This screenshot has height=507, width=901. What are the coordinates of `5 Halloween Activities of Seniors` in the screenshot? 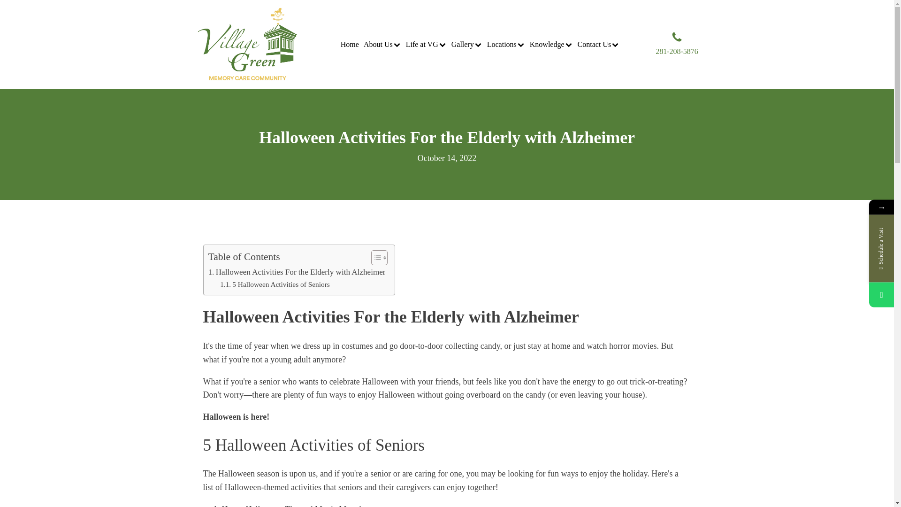 It's located at (275, 284).